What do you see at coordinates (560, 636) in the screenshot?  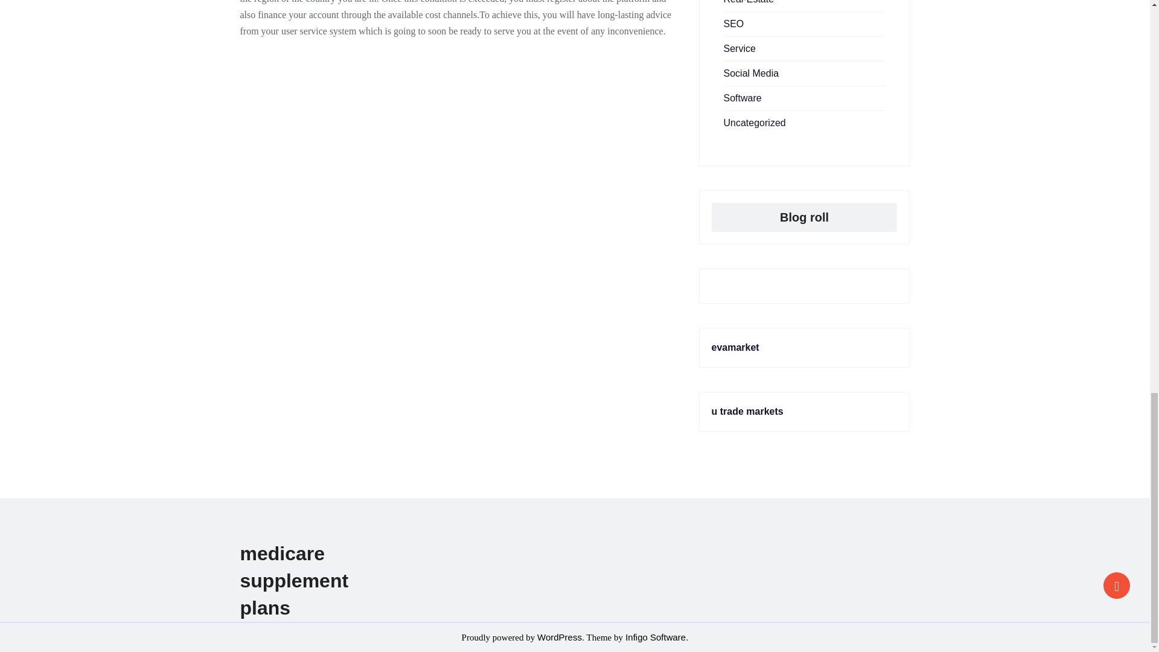 I see `WordPress.` at bounding box center [560, 636].